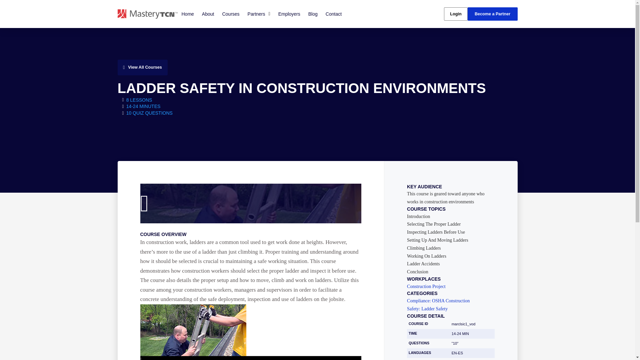  Describe the element at coordinates (208, 14) in the screenshot. I see `About` at that location.